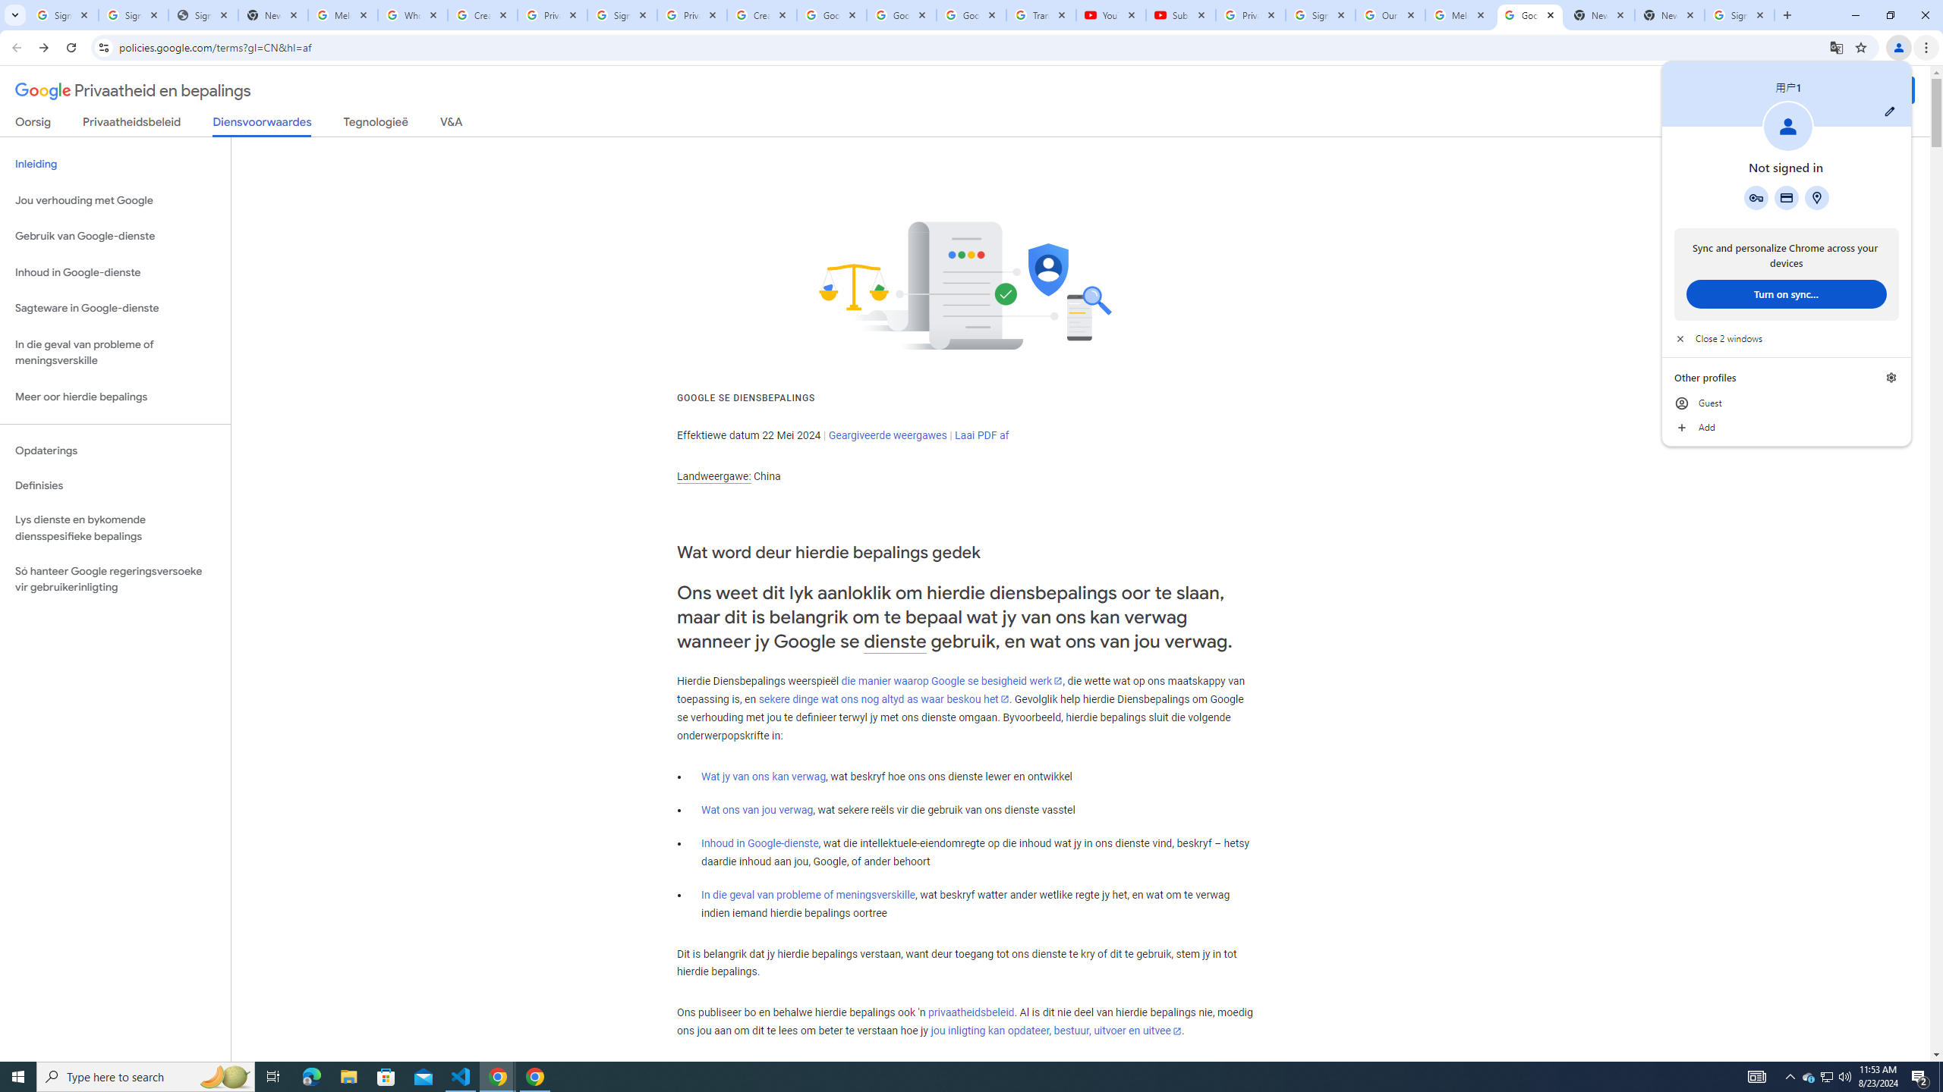 This screenshot has height=1092, width=1943. Describe the element at coordinates (1670, 15) in the screenshot. I see `New Tab` at that location.